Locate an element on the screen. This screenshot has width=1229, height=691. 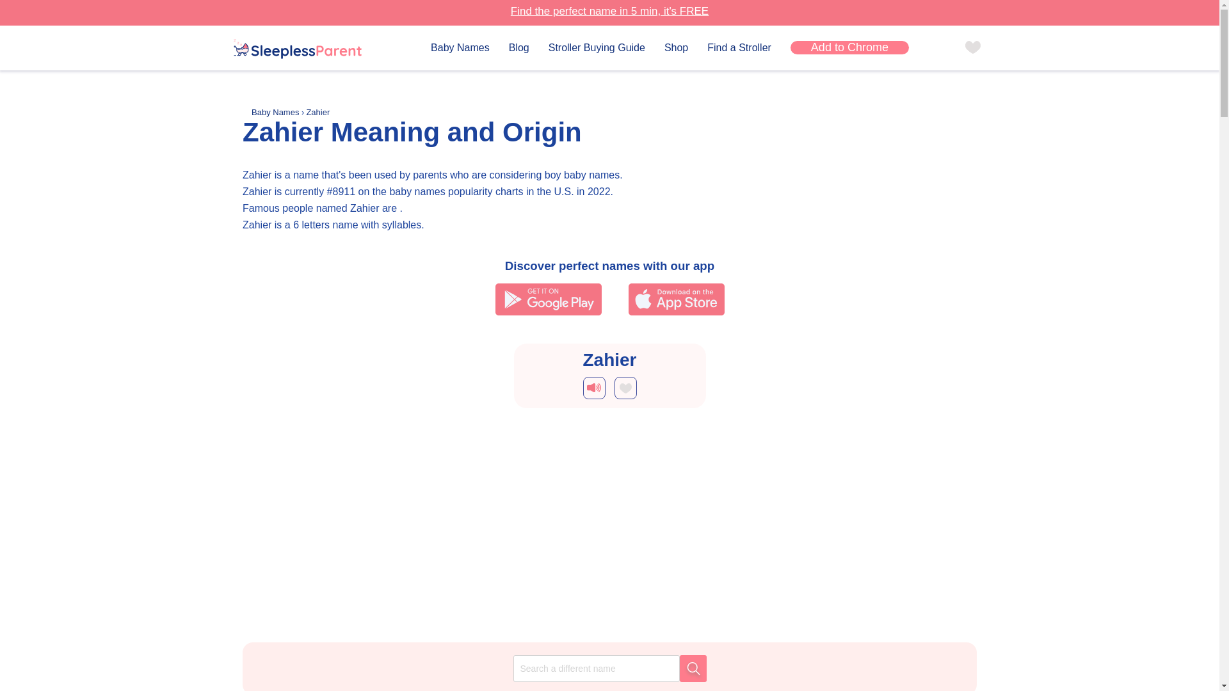
Baby Names is located at coordinates (460, 47).